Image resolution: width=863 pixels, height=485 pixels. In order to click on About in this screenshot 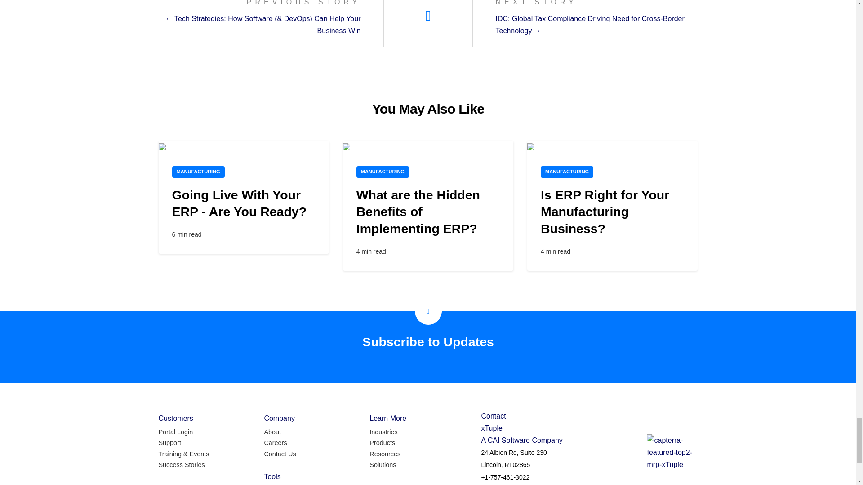, I will do `click(272, 432)`.